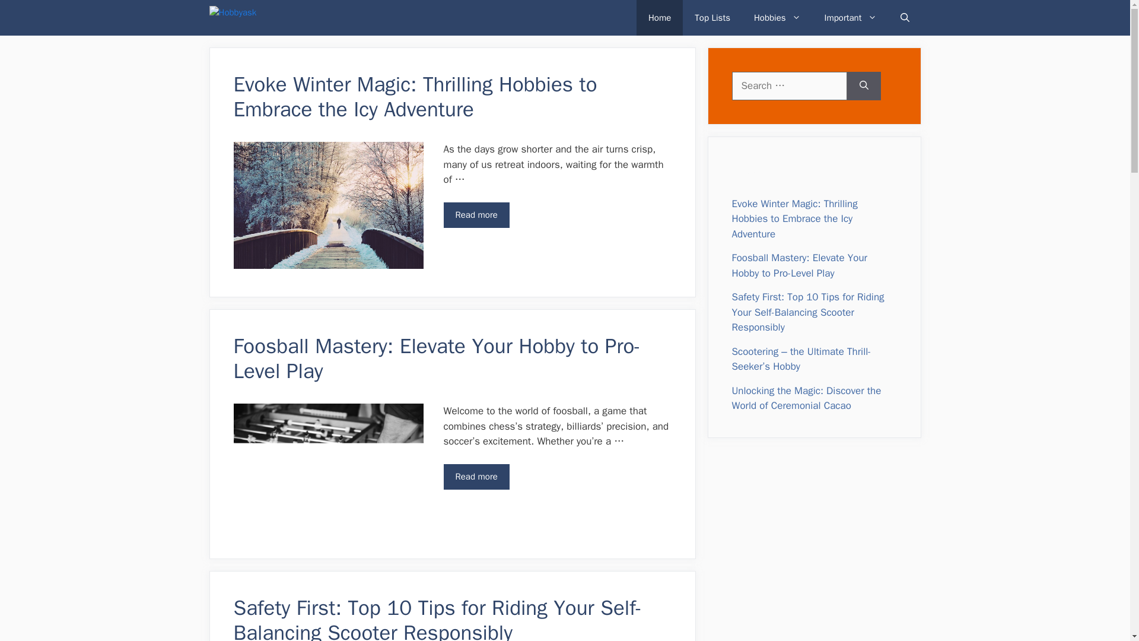 Image resolution: width=1139 pixels, height=641 pixels. I want to click on Foosball Mastery: Elevate Your Hobby to Pro-Level Play, so click(437, 358).